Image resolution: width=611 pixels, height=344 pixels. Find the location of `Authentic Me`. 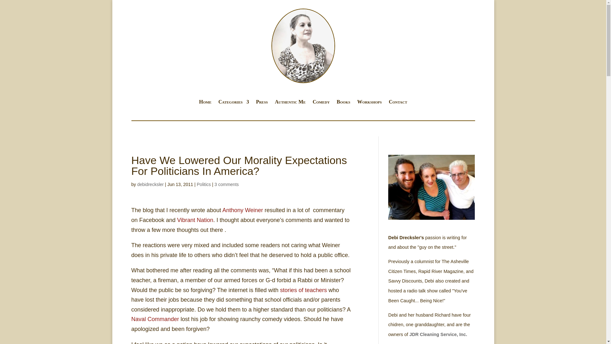

Authentic Me is located at coordinates (290, 103).